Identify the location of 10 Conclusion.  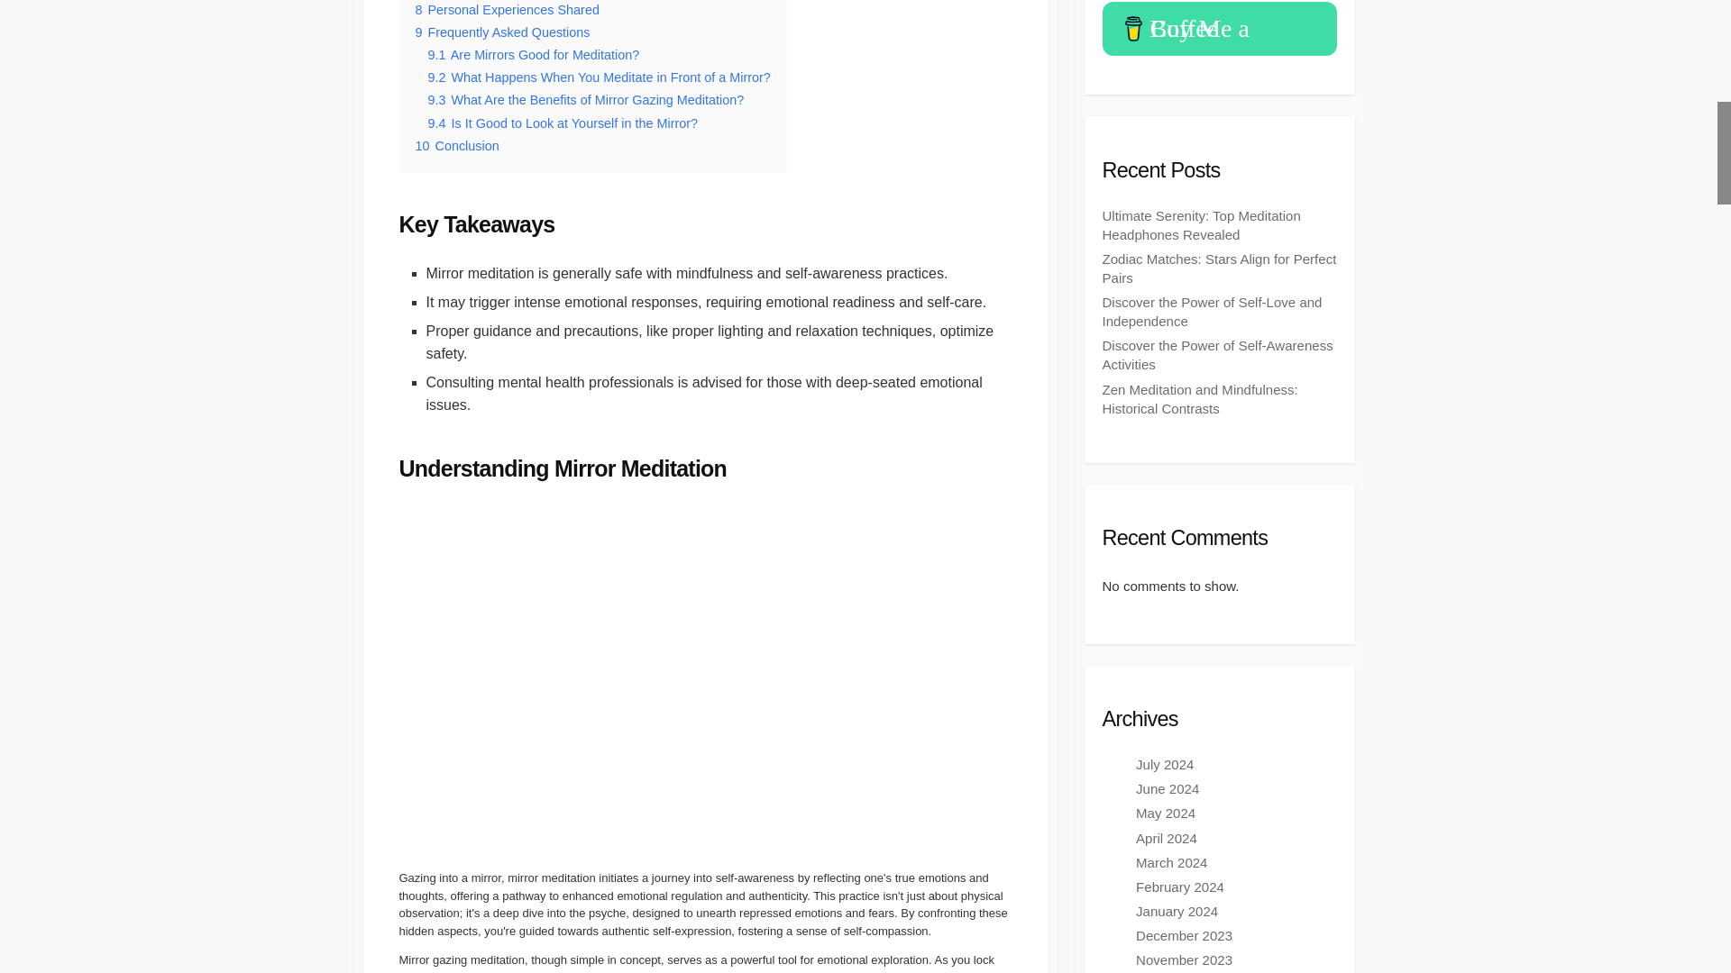
(456, 146).